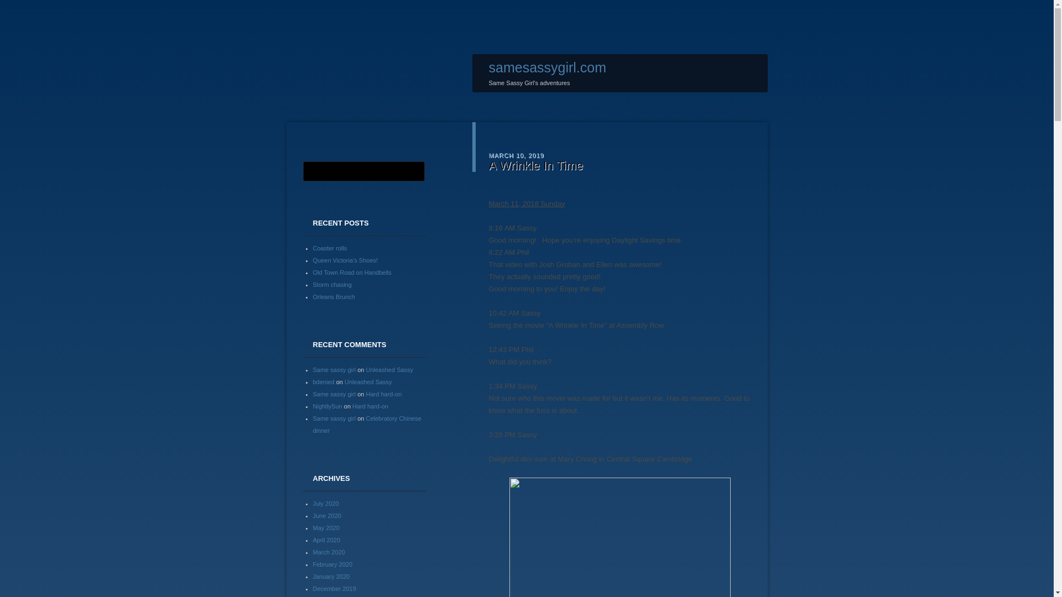 The width and height of the screenshot is (1062, 597). I want to click on Orleans Brunch, so click(334, 296).